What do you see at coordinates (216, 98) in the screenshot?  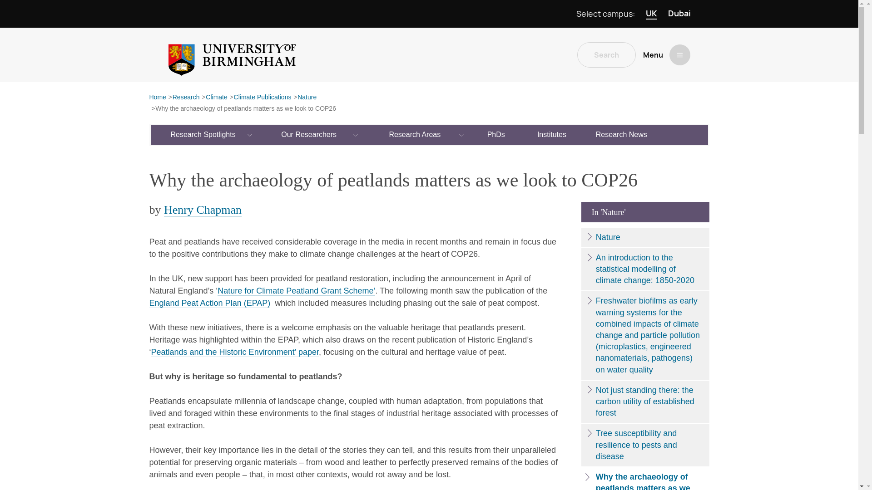 I see `Climate` at bounding box center [216, 98].